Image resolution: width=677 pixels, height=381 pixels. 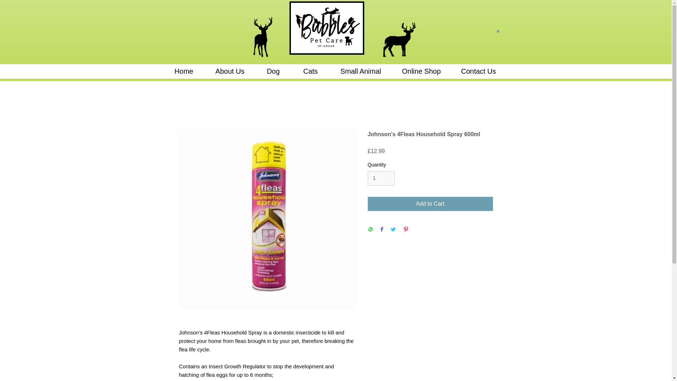 What do you see at coordinates (310, 71) in the screenshot?
I see `Cats` at bounding box center [310, 71].